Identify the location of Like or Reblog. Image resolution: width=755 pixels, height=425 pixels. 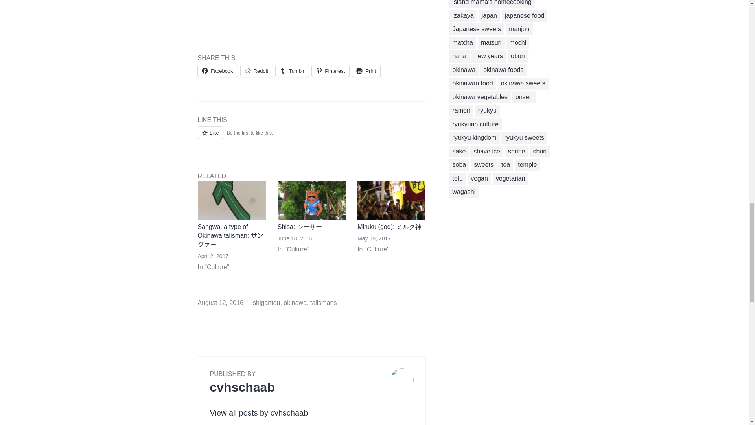
(311, 136).